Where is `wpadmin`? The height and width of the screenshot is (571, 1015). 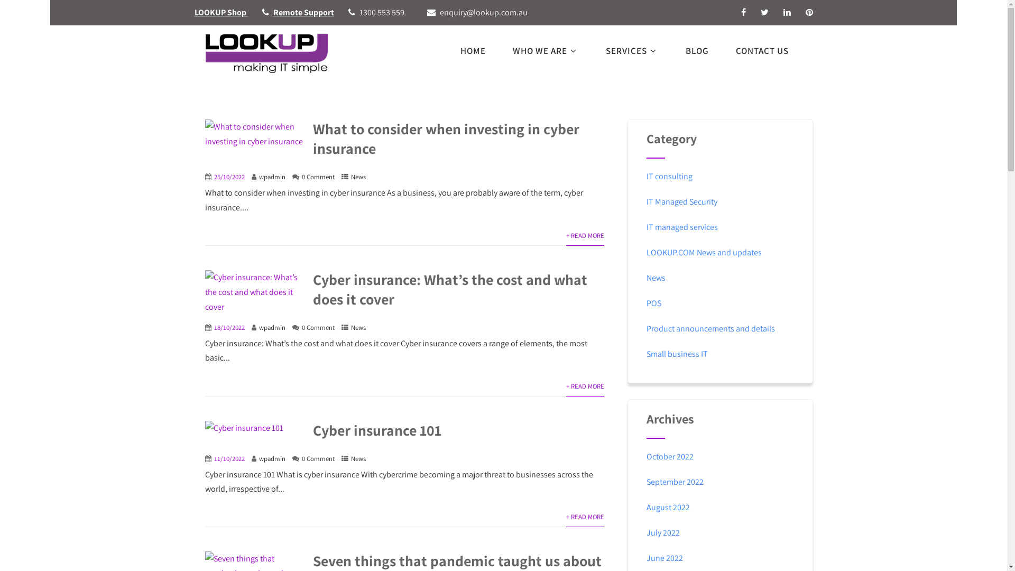
wpadmin is located at coordinates (272, 328).